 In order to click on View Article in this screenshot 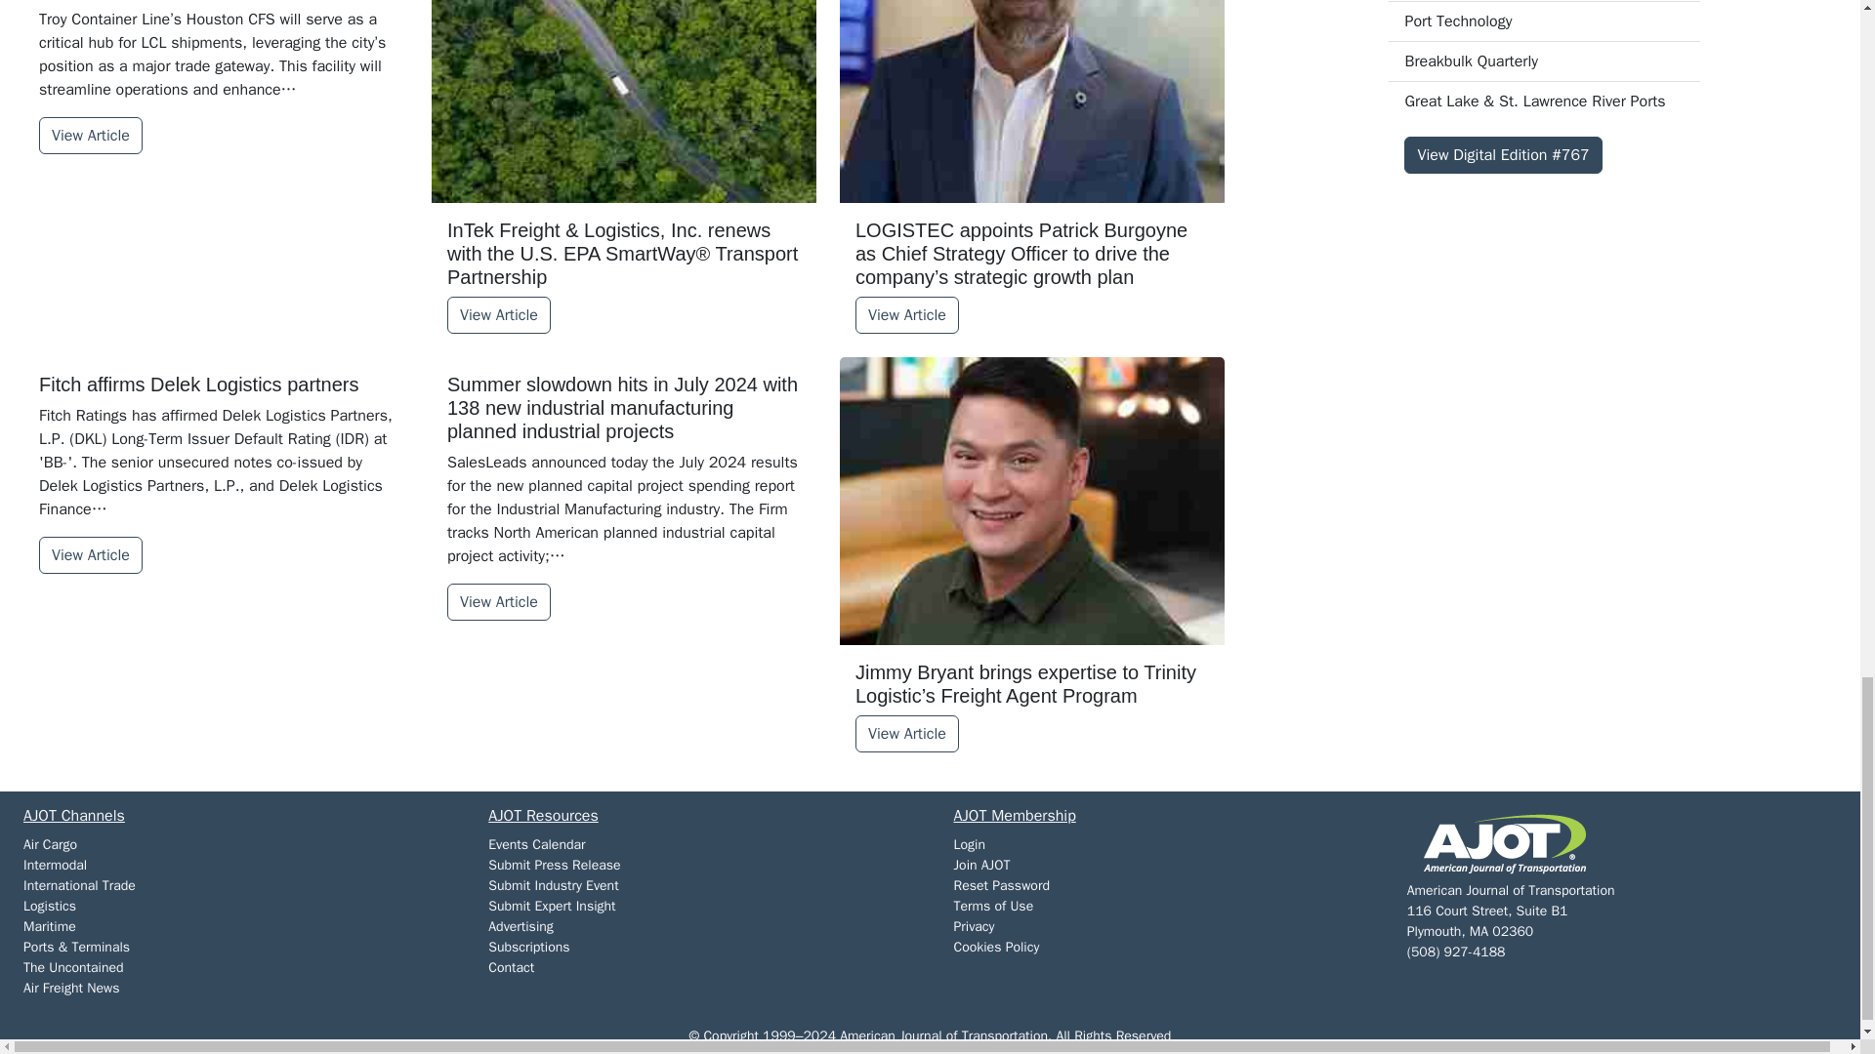, I will do `click(90, 554)`.